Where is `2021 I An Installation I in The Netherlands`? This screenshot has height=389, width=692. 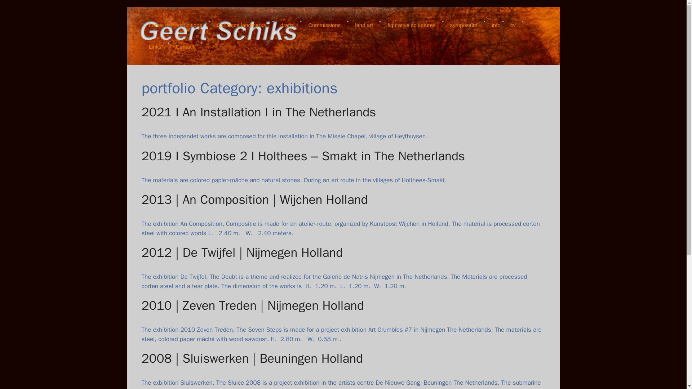
2021 I An Installation I in The Netherlands is located at coordinates (258, 112).